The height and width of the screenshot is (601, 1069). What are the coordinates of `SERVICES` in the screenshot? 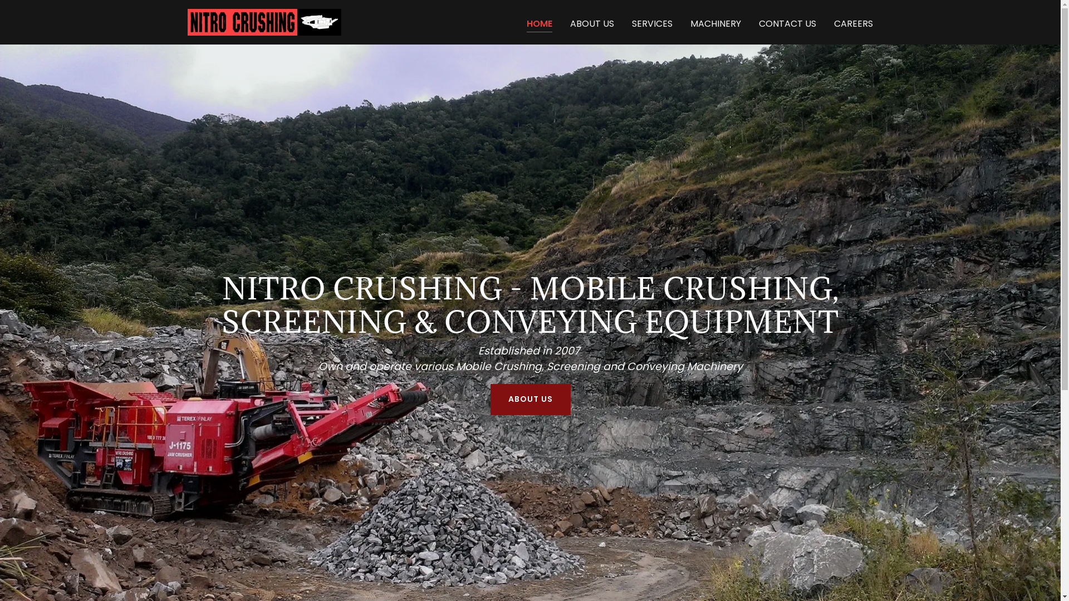 It's located at (653, 23).